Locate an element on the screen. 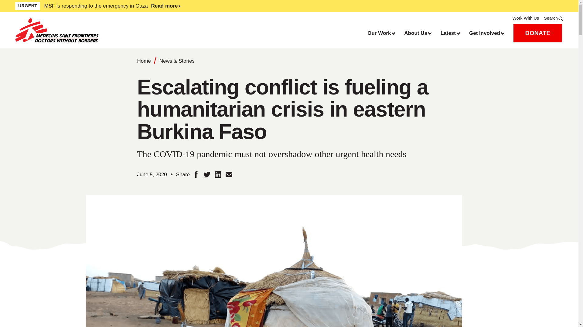 The image size is (583, 327). Search is located at coordinates (553, 18).